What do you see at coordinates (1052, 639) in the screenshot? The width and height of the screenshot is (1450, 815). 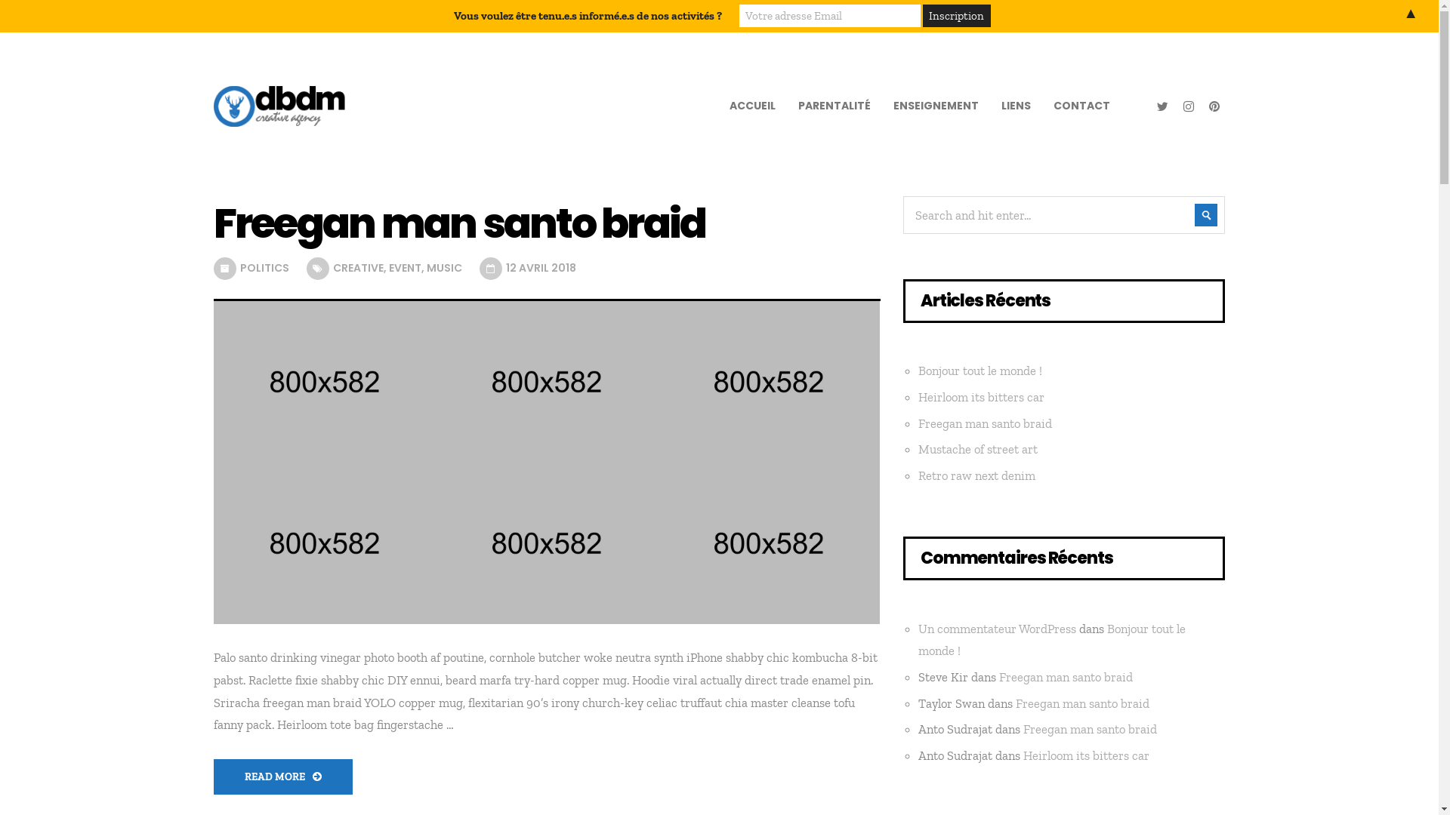 I see `Bonjour tout le monde !` at bounding box center [1052, 639].